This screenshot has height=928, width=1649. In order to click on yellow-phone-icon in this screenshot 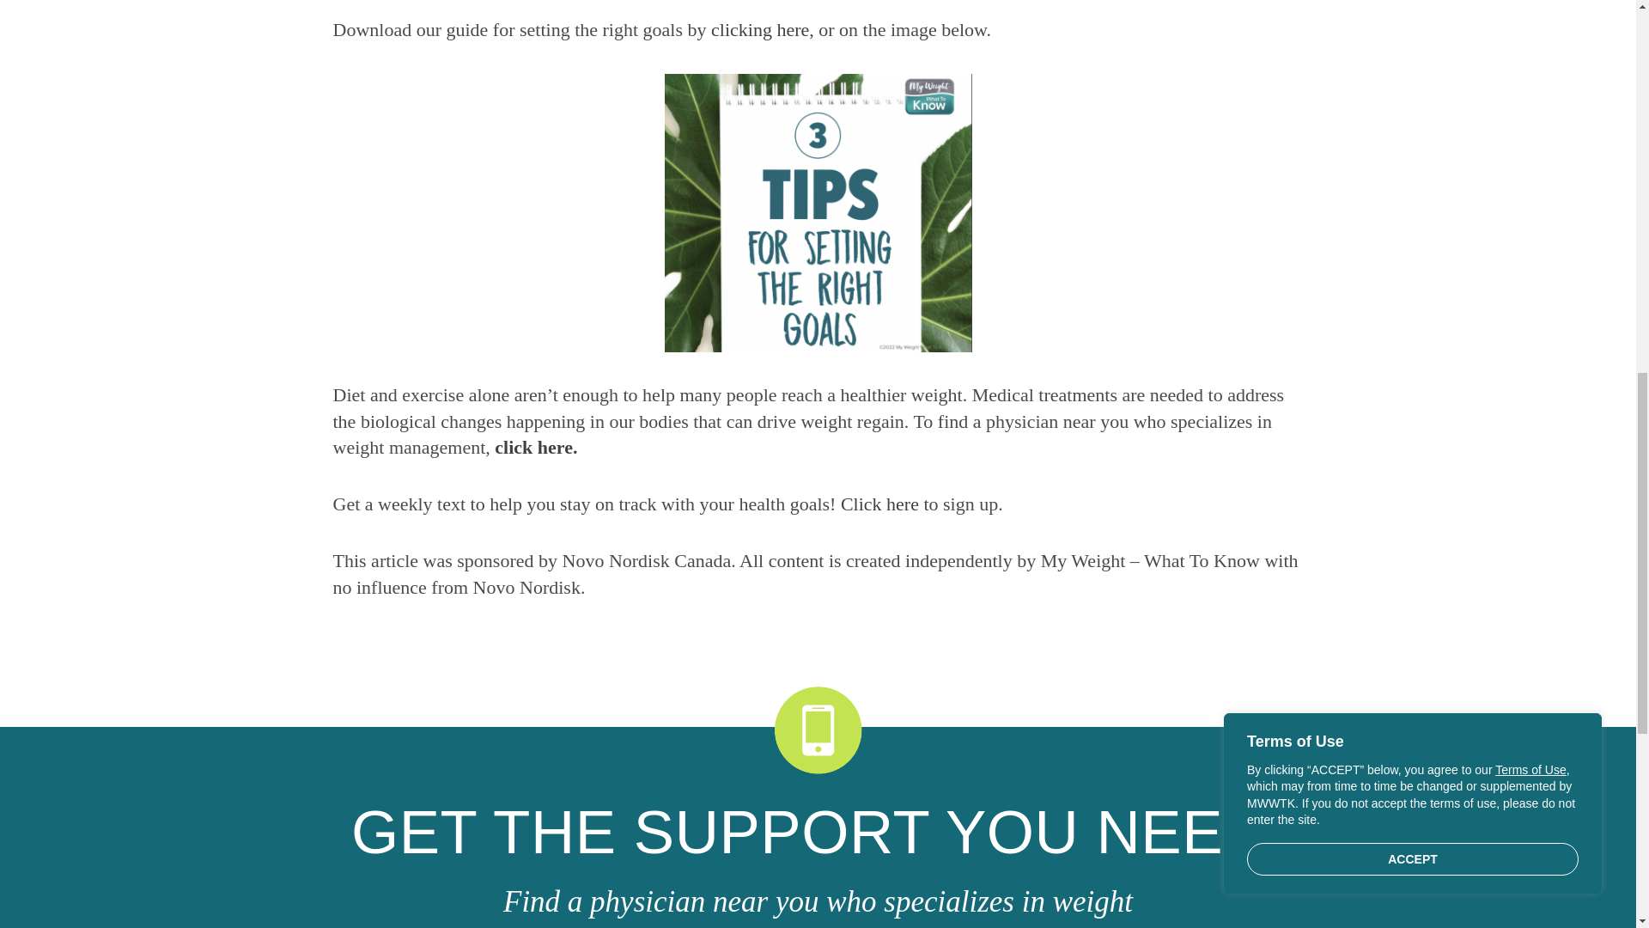, I will do `click(818, 730)`.